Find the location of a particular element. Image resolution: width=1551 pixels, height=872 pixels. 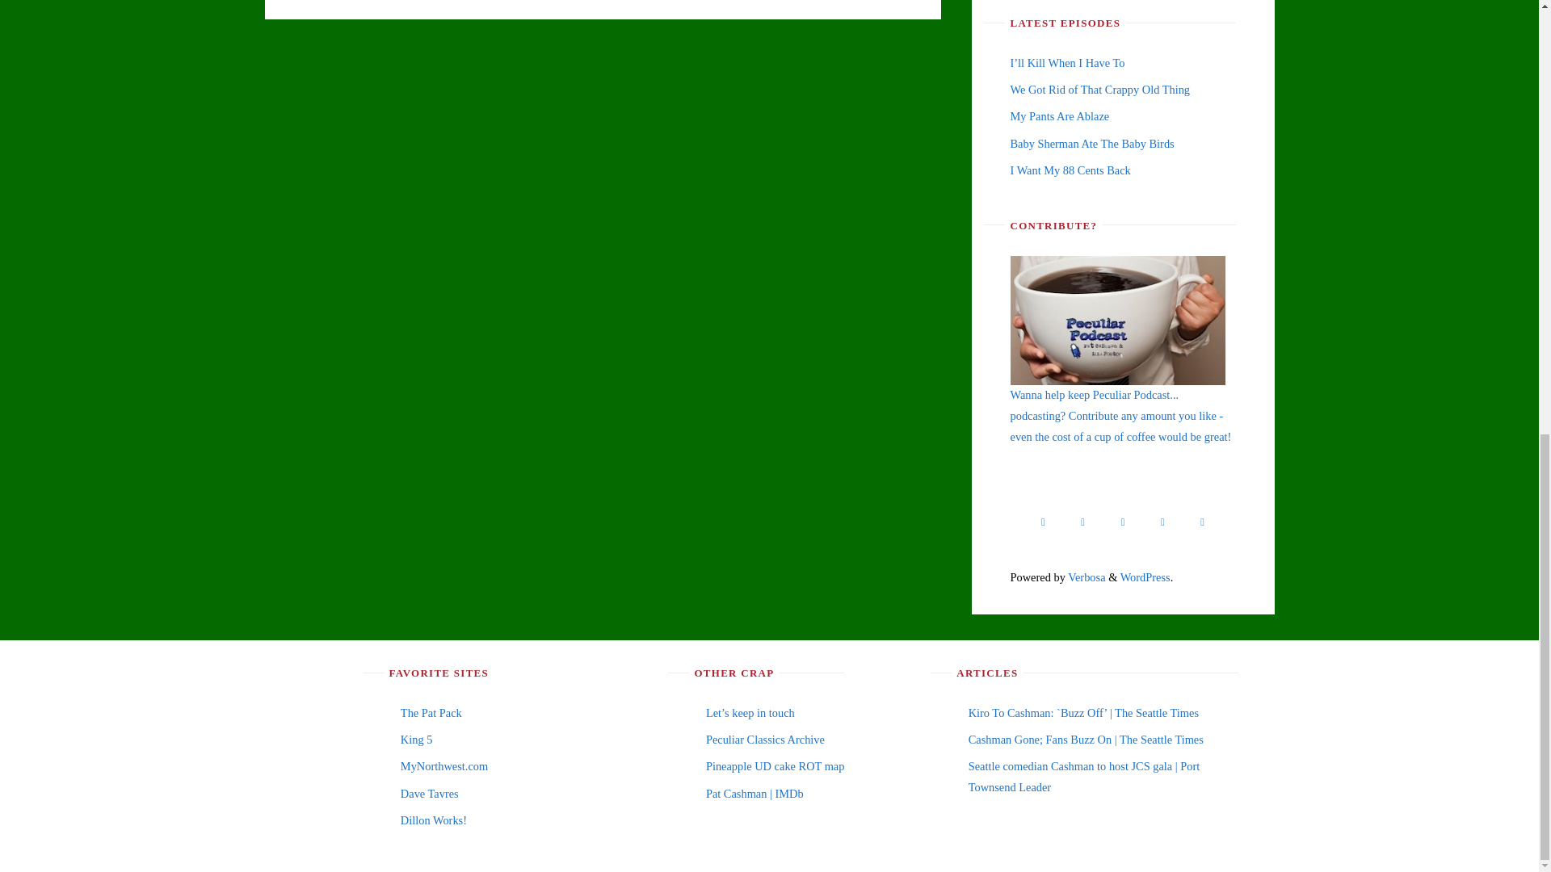

Baby Sherman Ate The Baby Birds is located at coordinates (1091, 143).